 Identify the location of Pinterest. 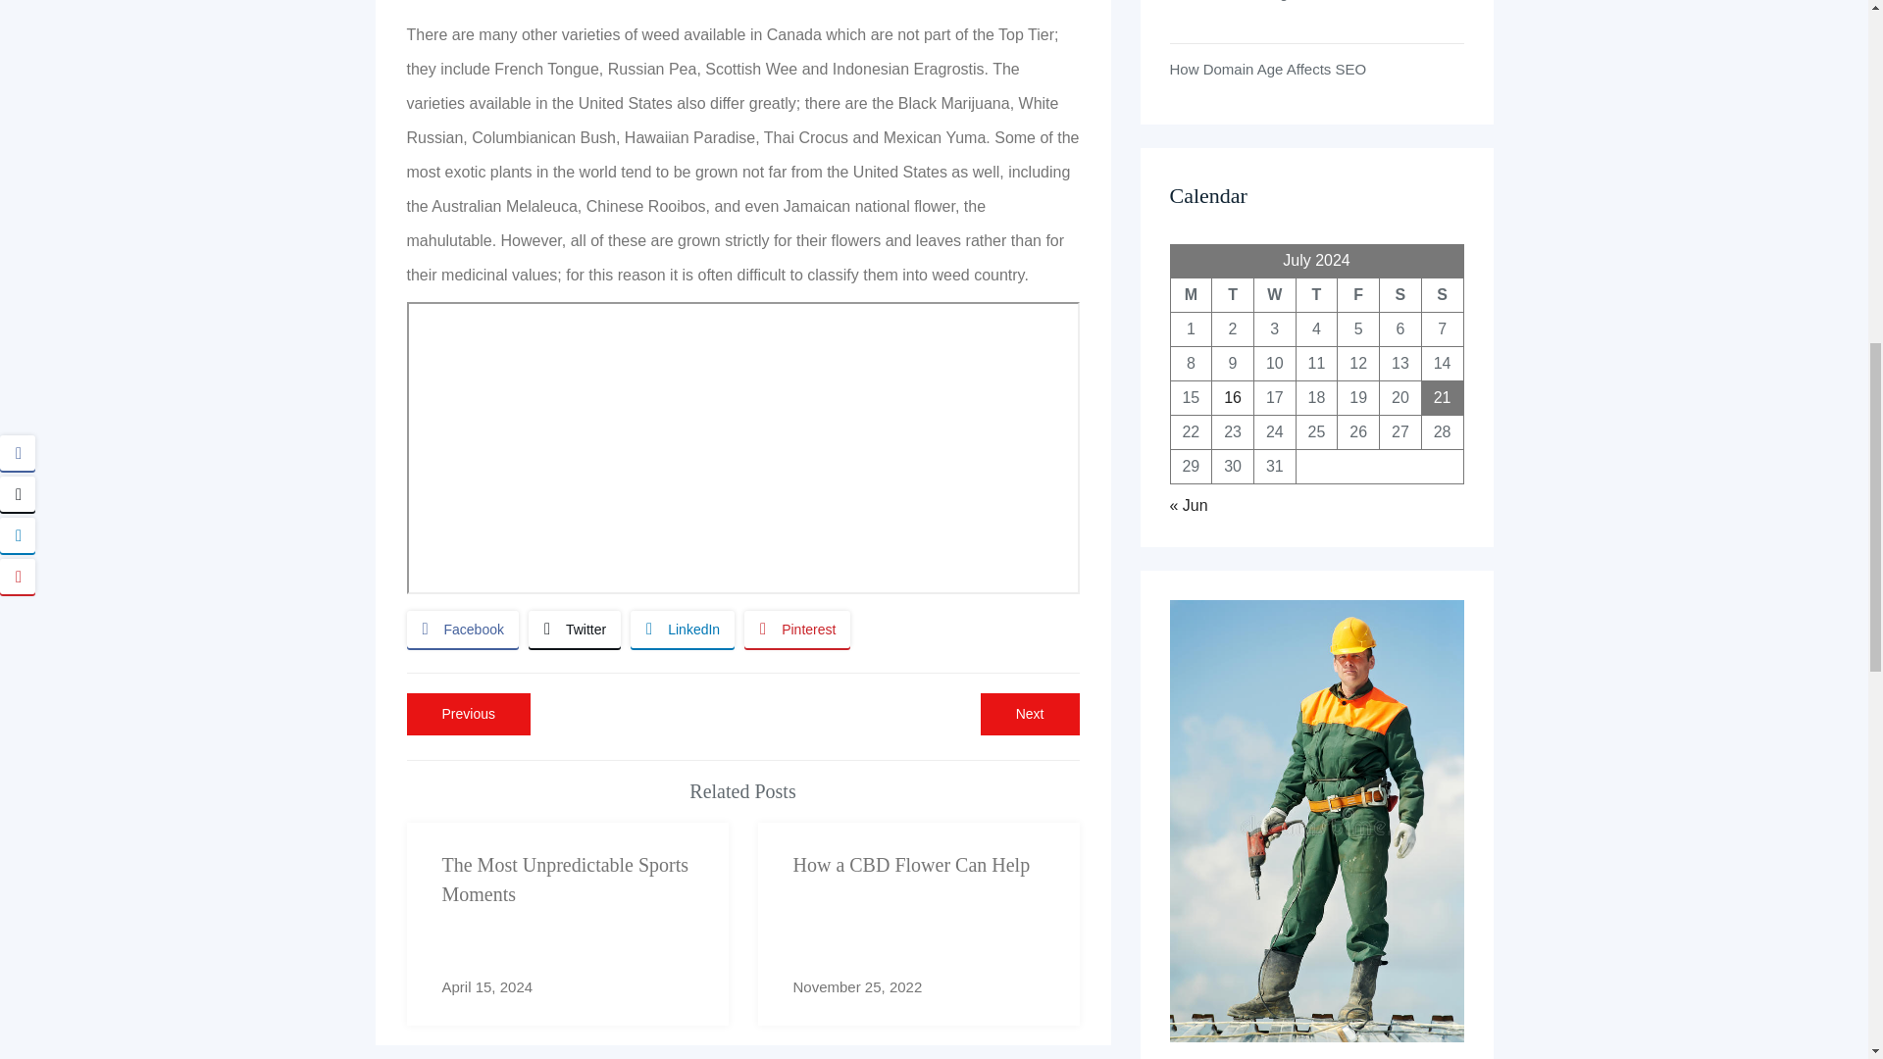
(1191, 294).